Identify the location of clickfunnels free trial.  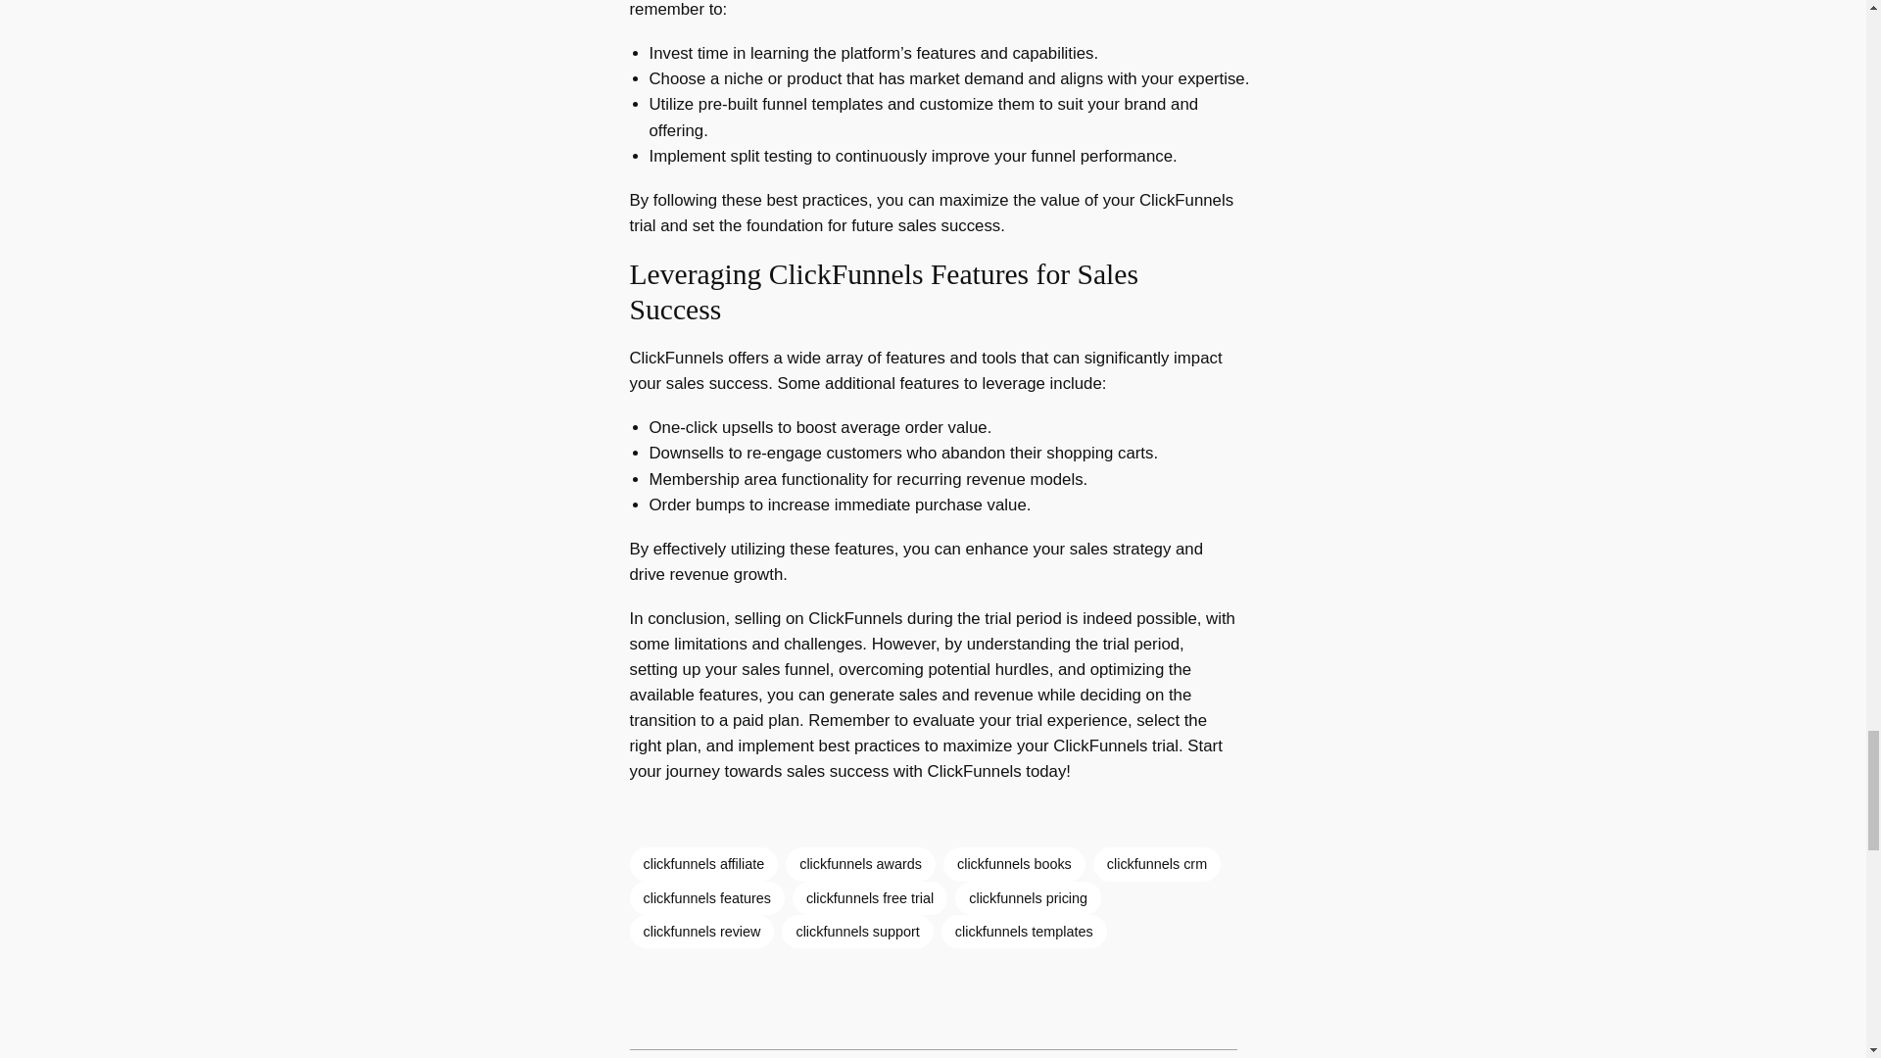
(870, 897).